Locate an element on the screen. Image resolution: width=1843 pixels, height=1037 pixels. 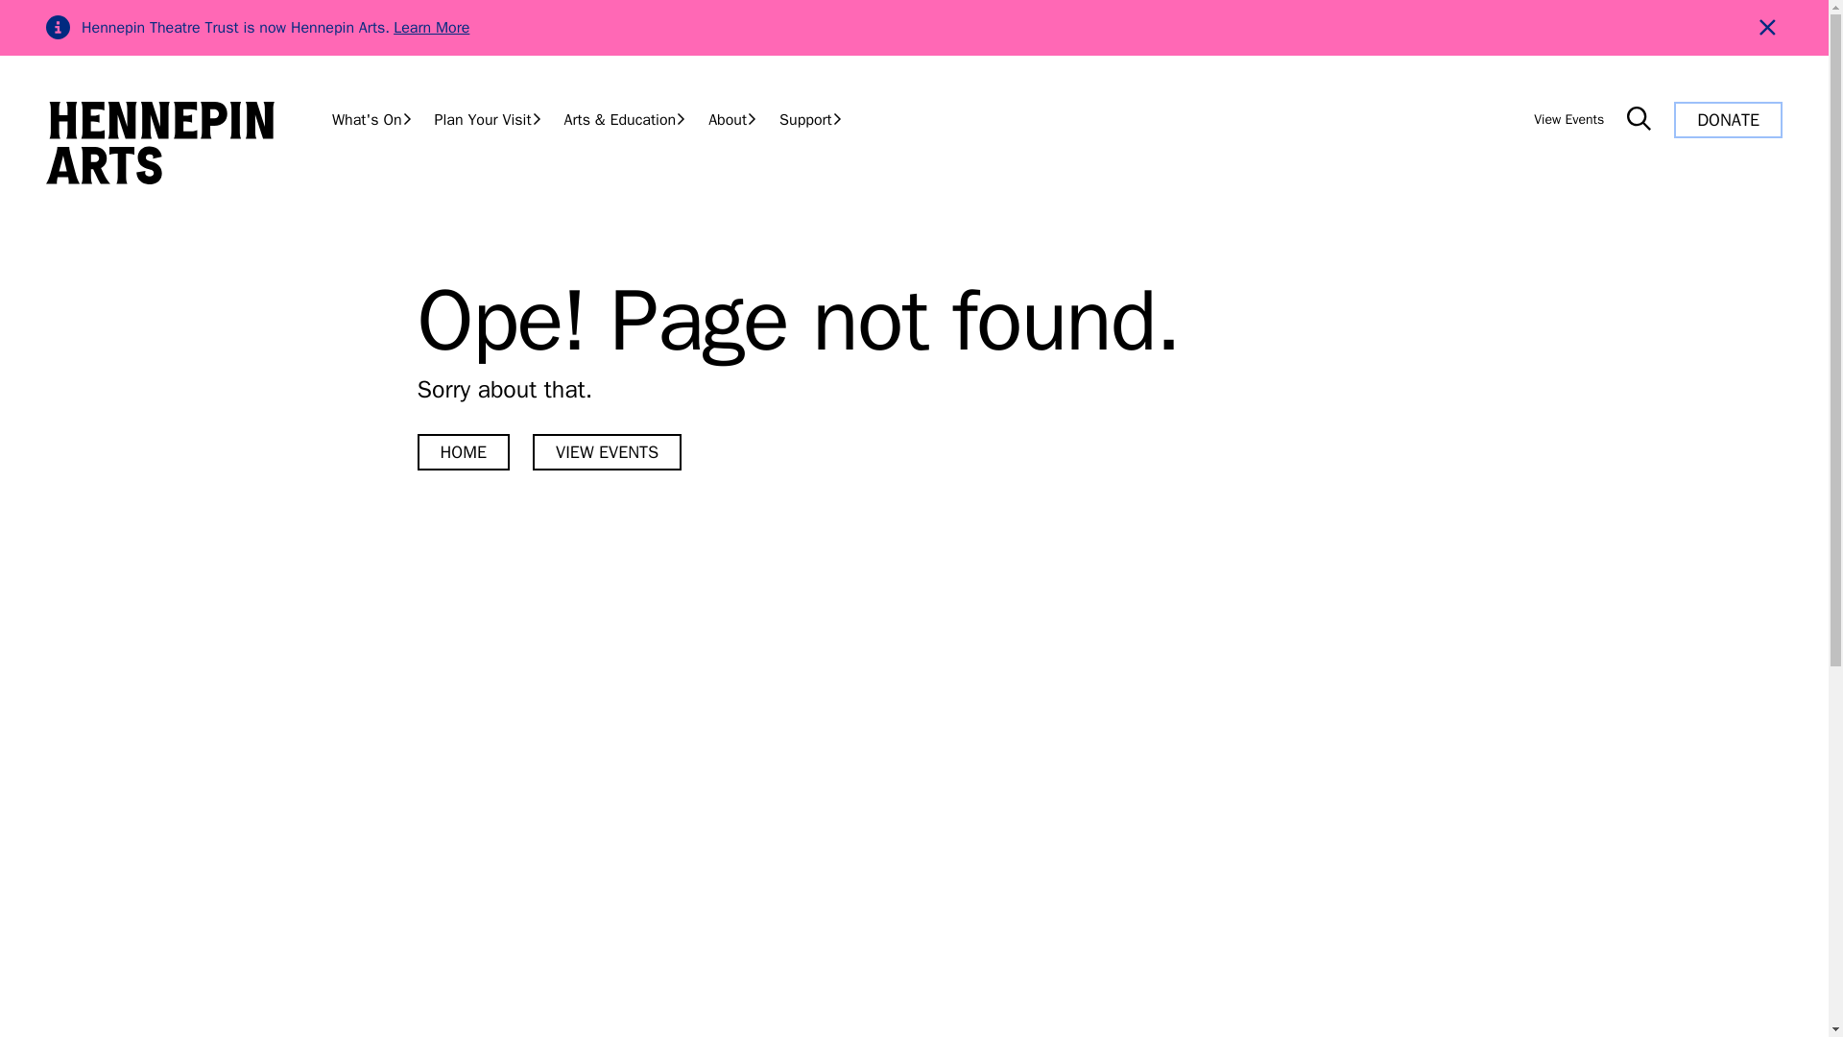
HOME is located at coordinates (463, 452).